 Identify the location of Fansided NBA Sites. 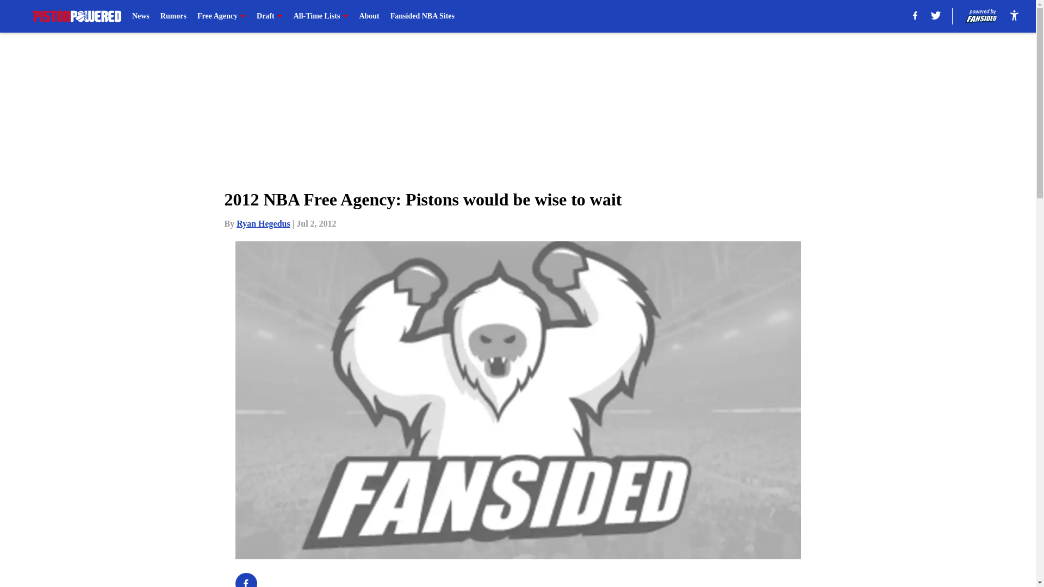
(422, 16).